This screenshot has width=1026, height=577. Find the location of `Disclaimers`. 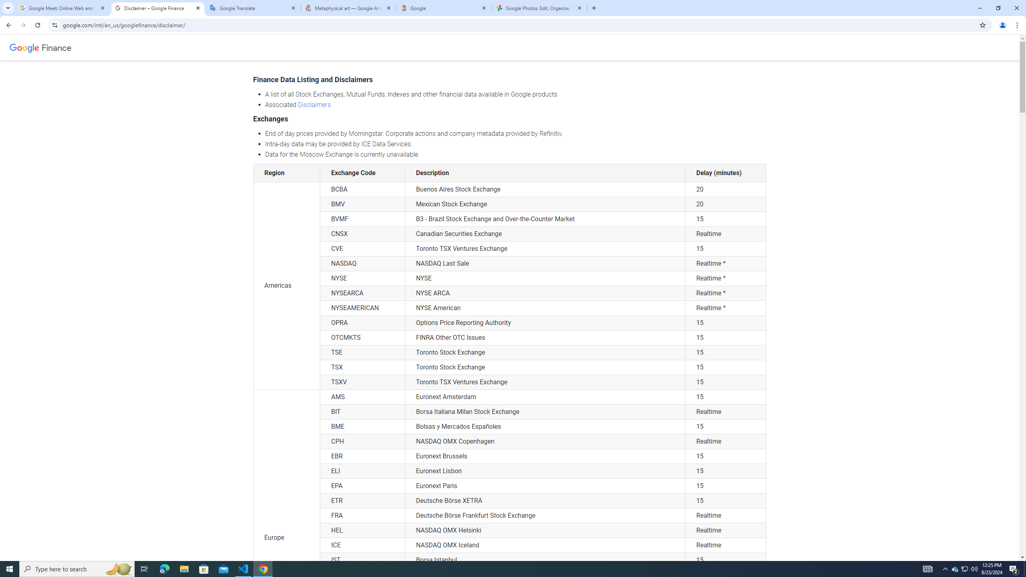

Disclaimers is located at coordinates (314, 104).